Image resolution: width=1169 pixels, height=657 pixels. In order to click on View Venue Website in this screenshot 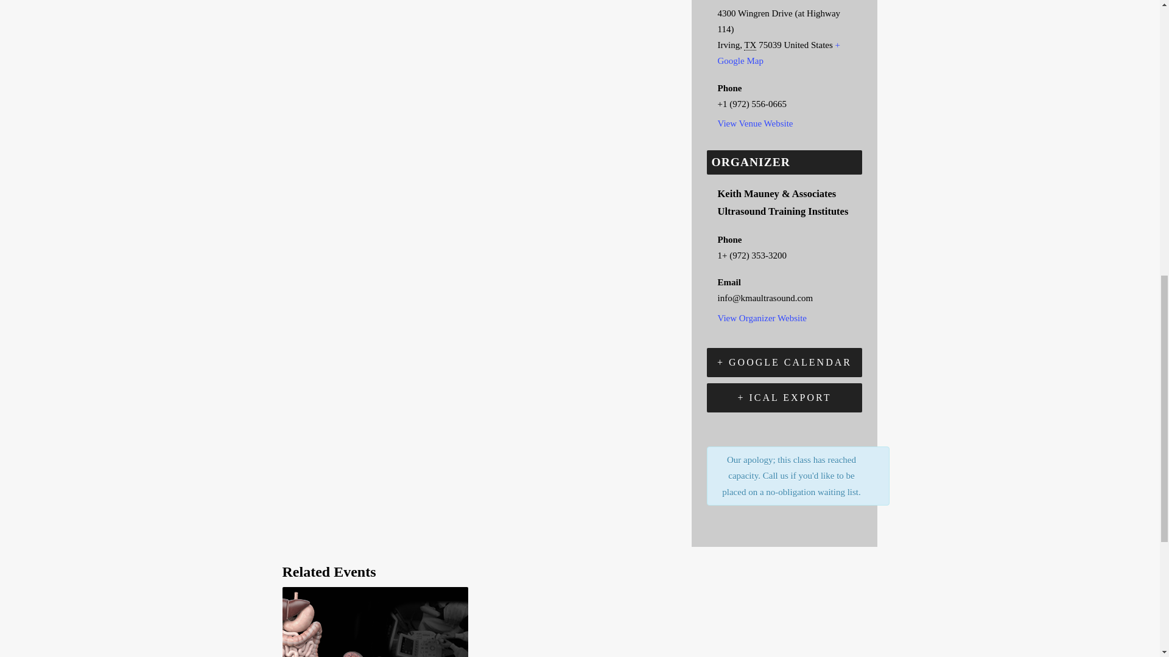, I will do `click(755, 123)`.